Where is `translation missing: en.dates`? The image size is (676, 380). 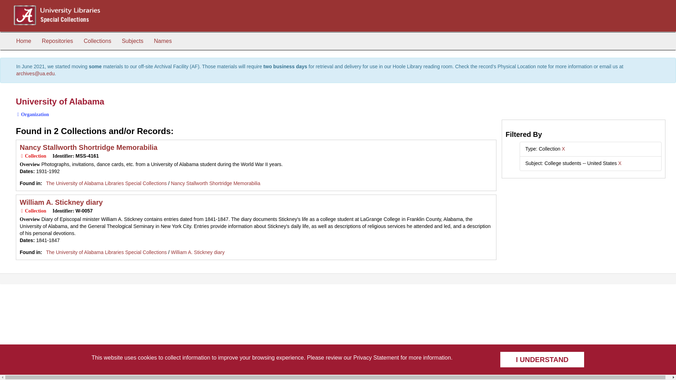 translation missing: en.dates is located at coordinates (26, 240).